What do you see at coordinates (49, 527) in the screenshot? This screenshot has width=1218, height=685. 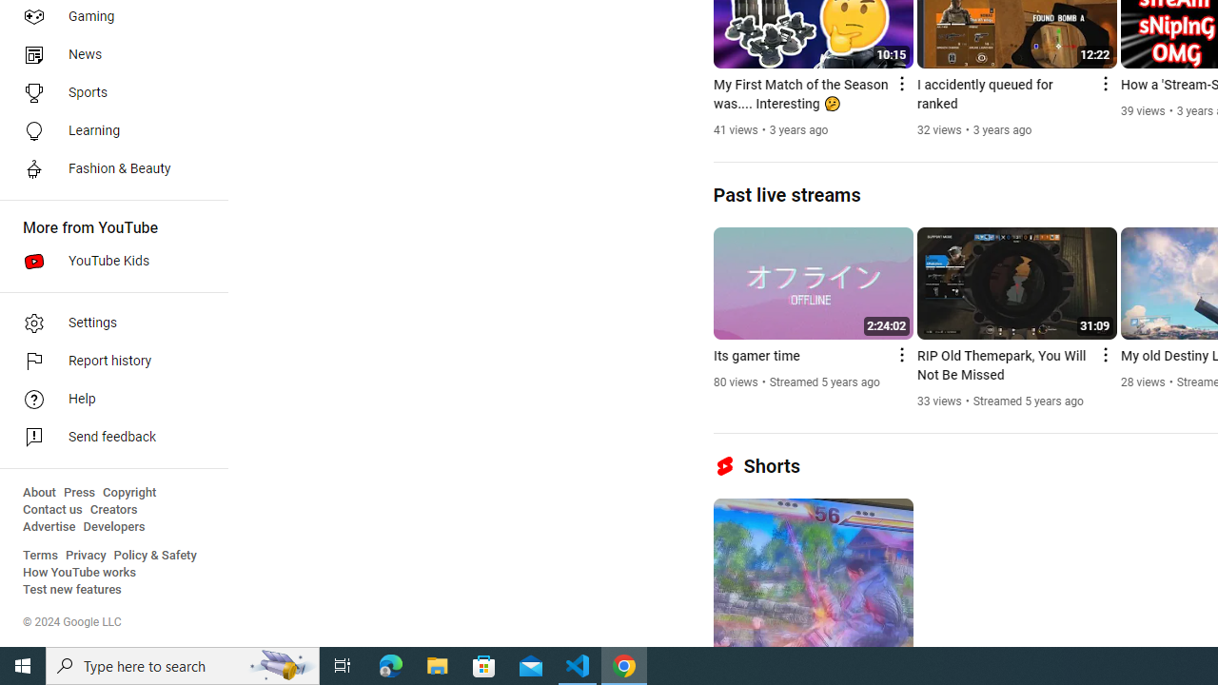 I see `Advertise` at bounding box center [49, 527].